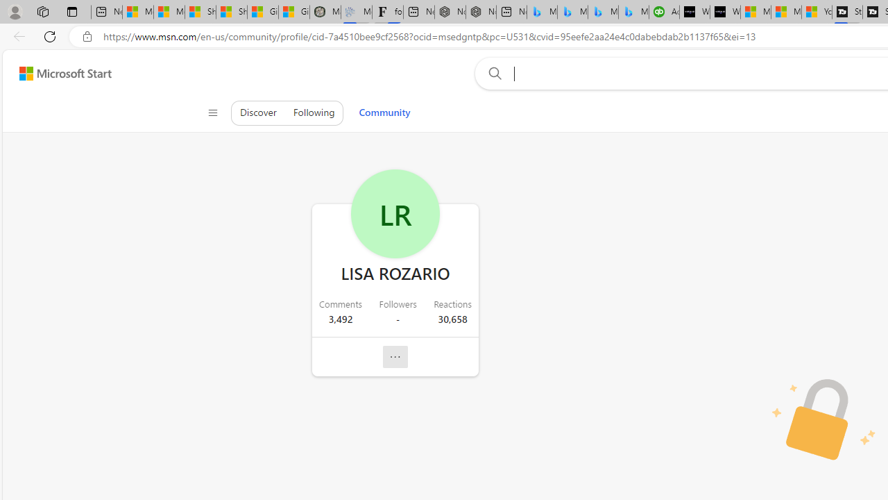  What do you see at coordinates (572, 12) in the screenshot?
I see `Microsoft Bing Travel - Stays in Bangkok, Bangkok, Thailand` at bounding box center [572, 12].